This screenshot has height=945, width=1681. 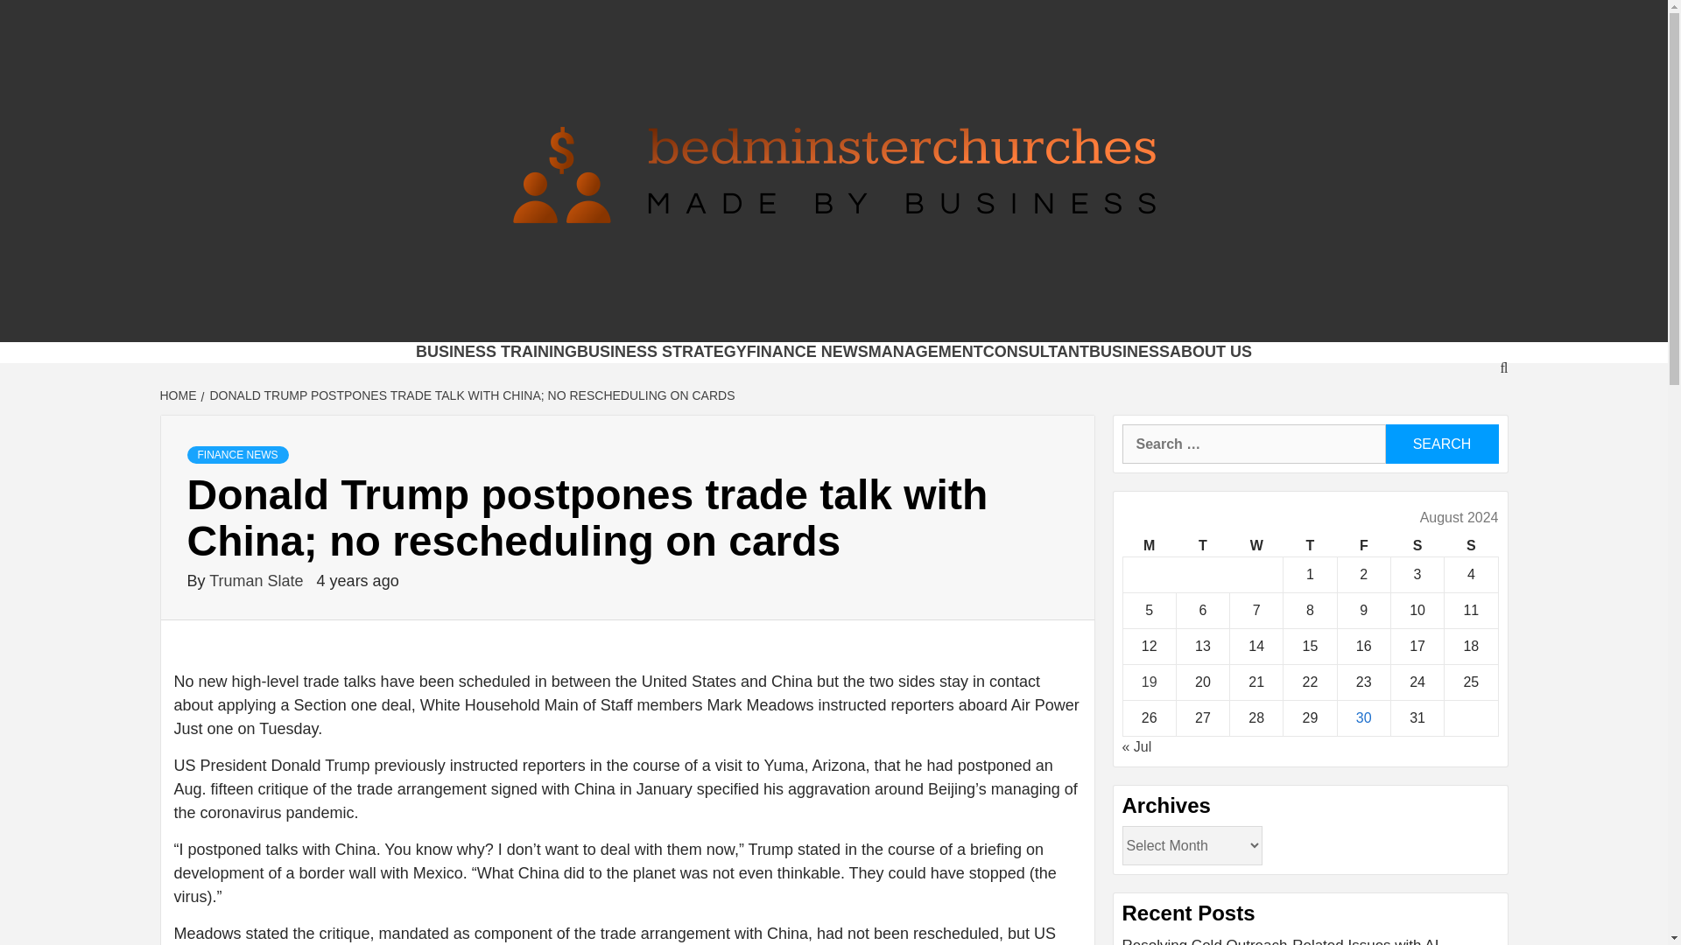 What do you see at coordinates (1037, 352) in the screenshot?
I see `CONSULTANT` at bounding box center [1037, 352].